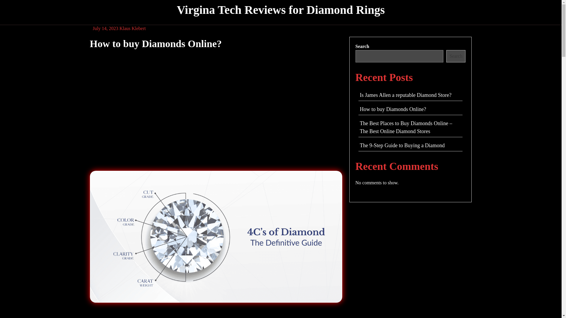 The image size is (566, 318). What do you see at coordinates (281, 10) in the screenshot?
I see `Virgina Tech Reviews for Diamond Rings` at bounding box center [281, 10].